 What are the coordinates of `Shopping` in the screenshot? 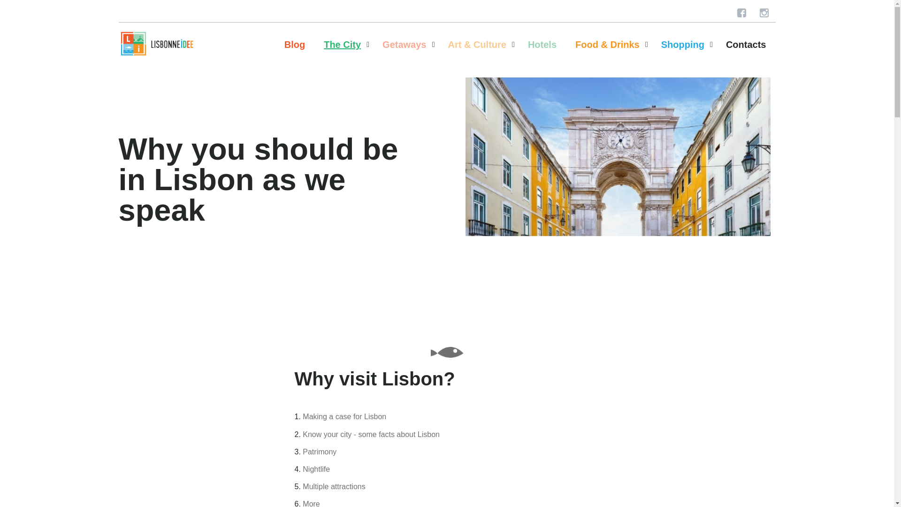 It's located at (682, 44).